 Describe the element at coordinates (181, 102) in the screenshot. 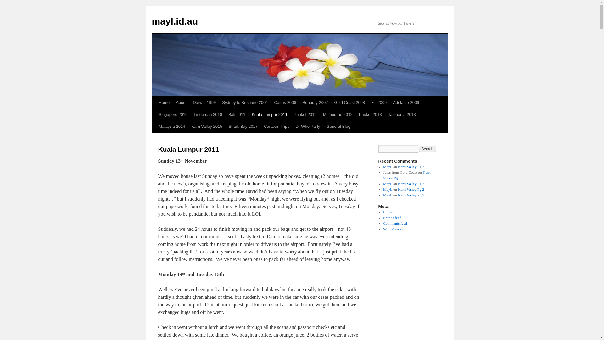

I see `About` at that location.